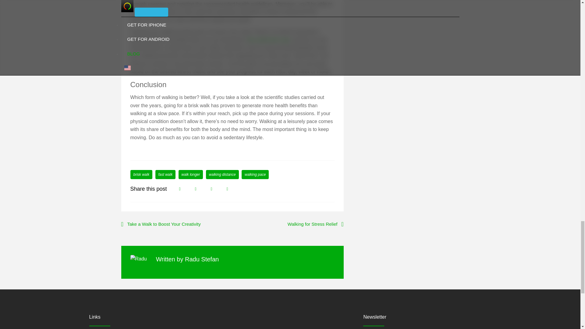  I want to click on Radu Stefan, so click(202, 259).